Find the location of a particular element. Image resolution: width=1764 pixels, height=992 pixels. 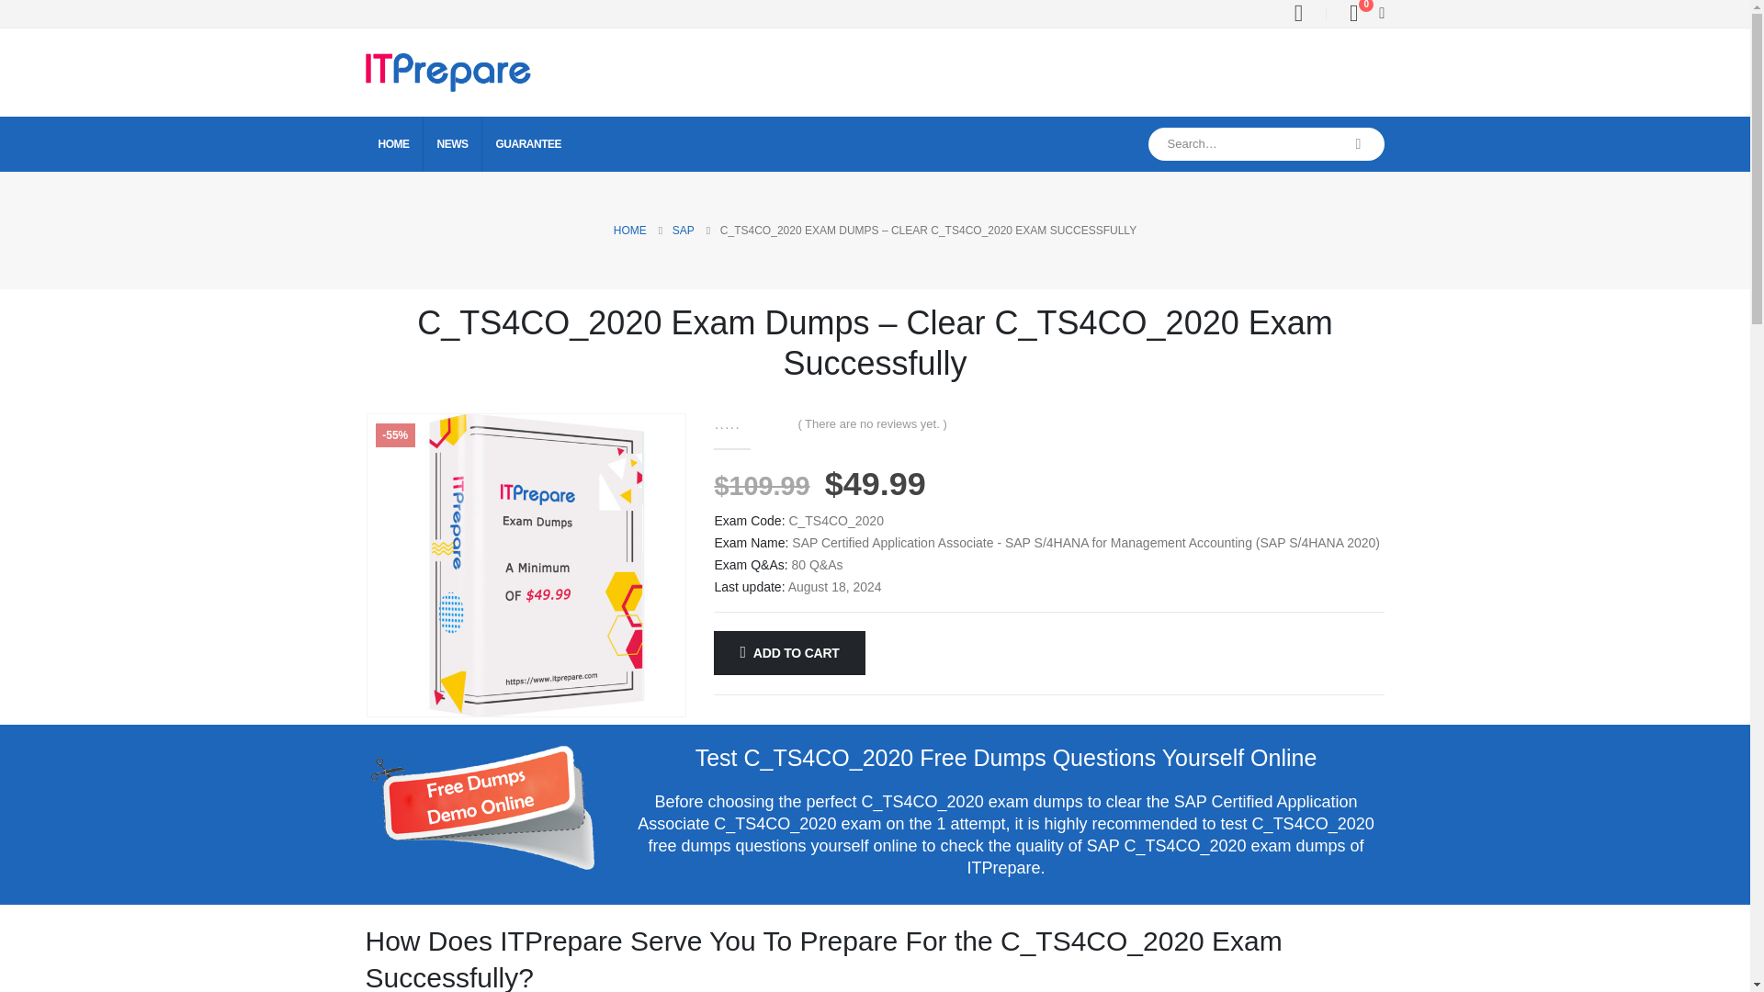

HOME is located at coordinates (393, 143).